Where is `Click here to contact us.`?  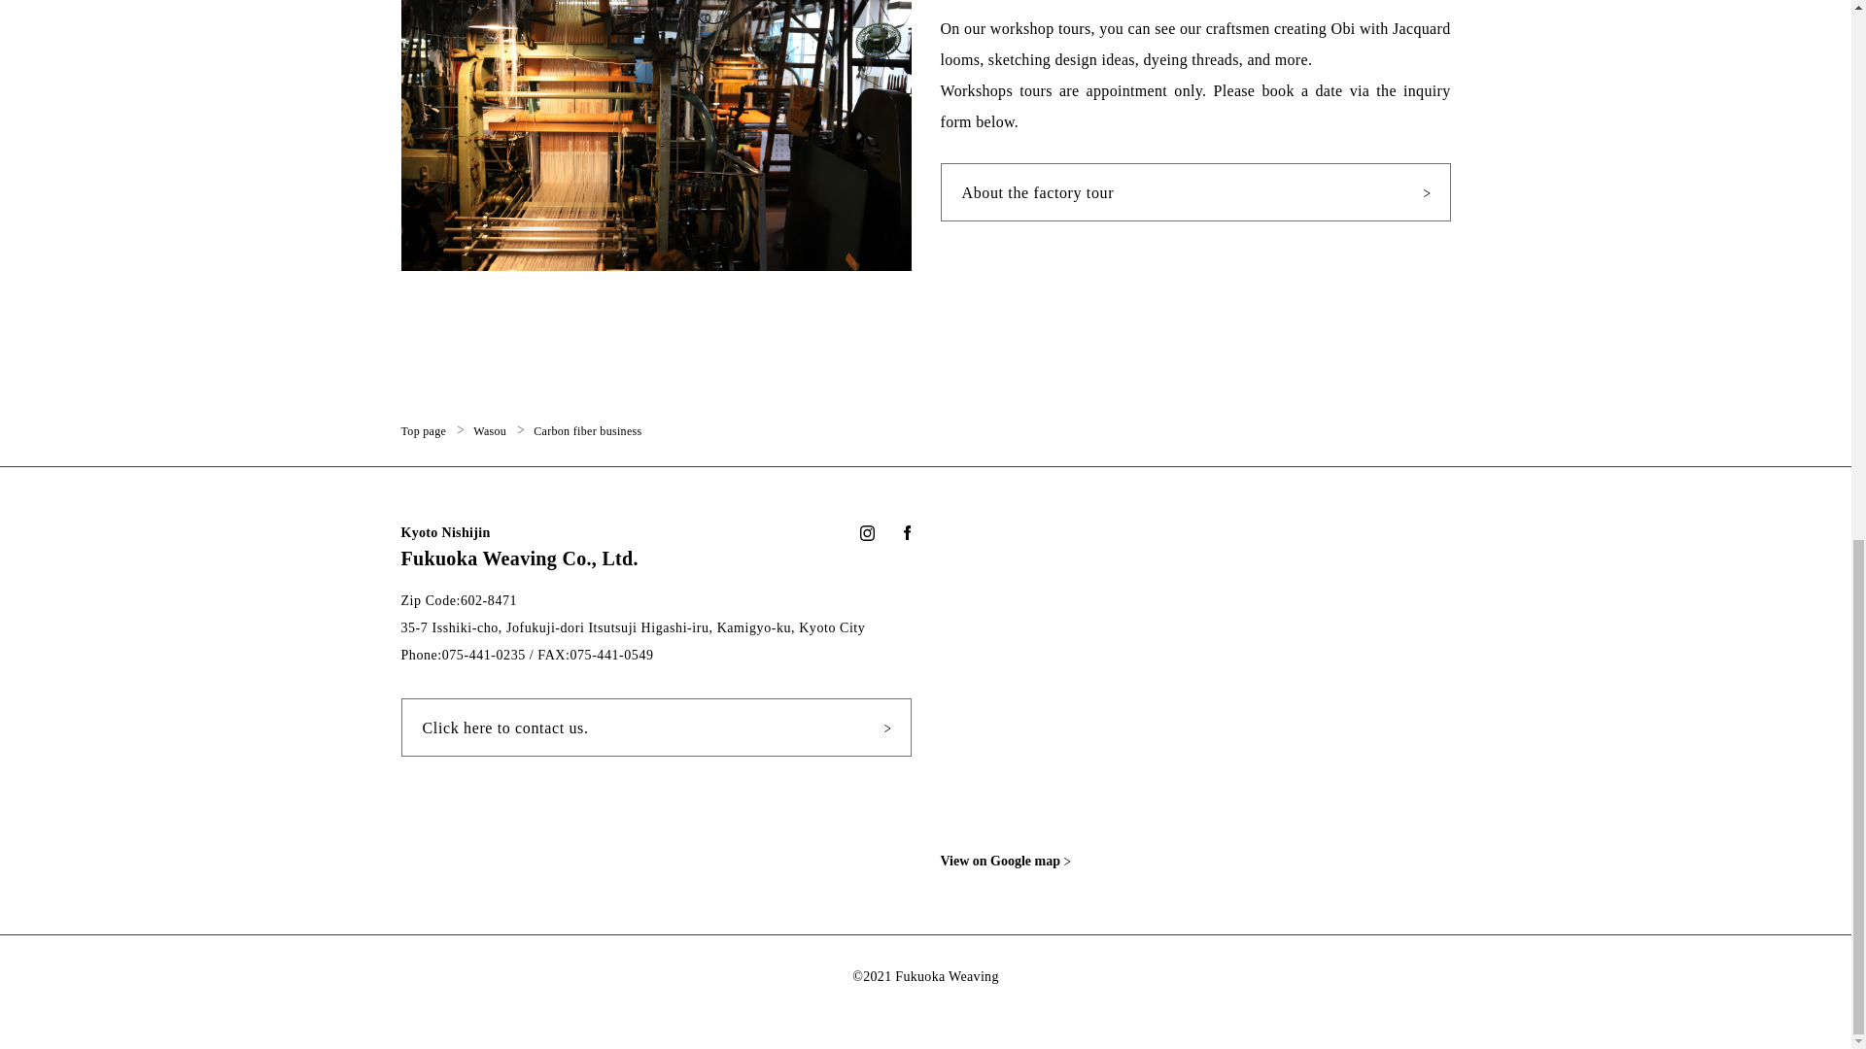
Click here to contact us. is located at coordinates (655, 727).